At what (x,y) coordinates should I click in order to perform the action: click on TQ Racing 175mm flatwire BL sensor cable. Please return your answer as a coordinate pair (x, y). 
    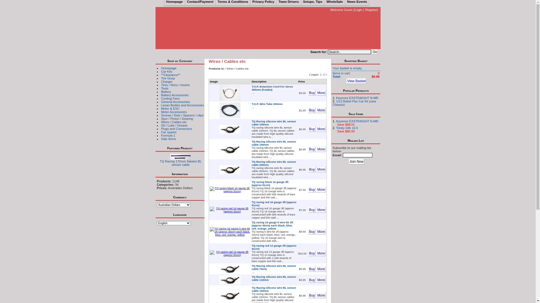
    Looking at the image, I should click on (181, 163).